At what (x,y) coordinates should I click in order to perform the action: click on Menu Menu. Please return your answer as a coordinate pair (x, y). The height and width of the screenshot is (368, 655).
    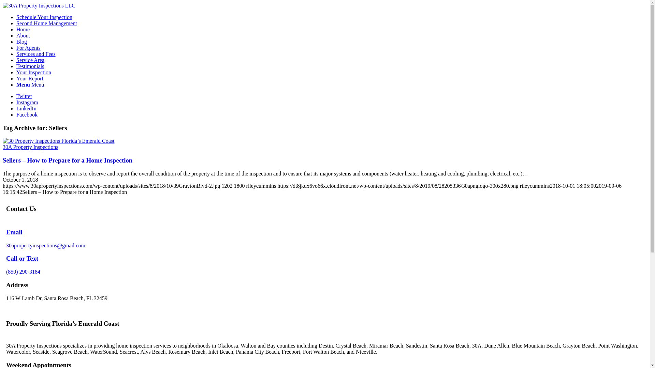
    Looking at the image, I should click on (30, 85).